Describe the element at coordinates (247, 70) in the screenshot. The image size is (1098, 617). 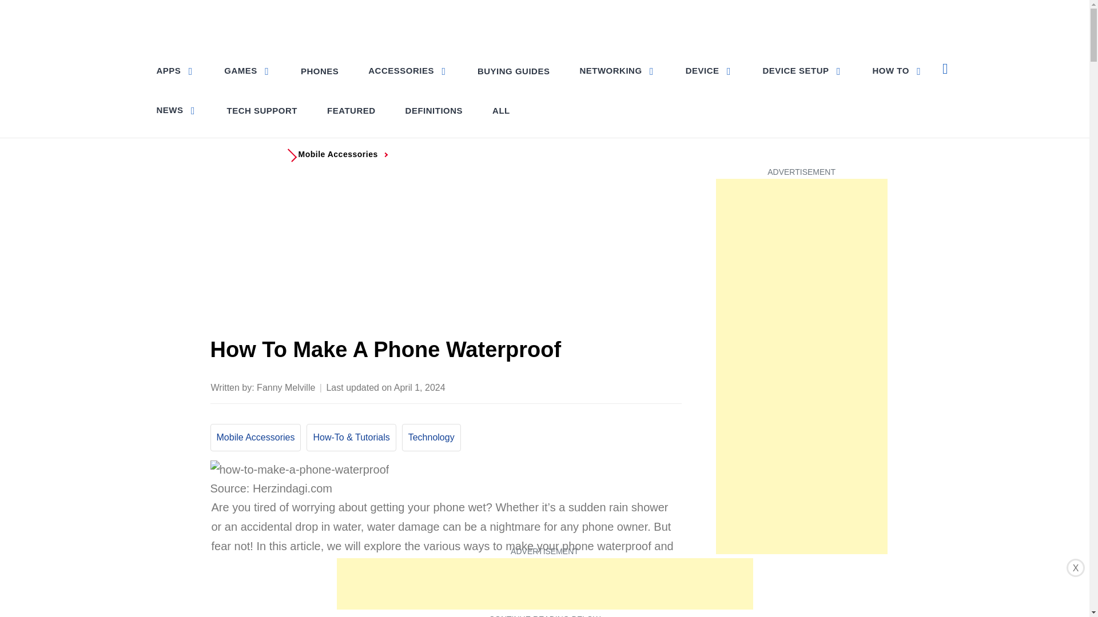
I see `GAMES` at that location.